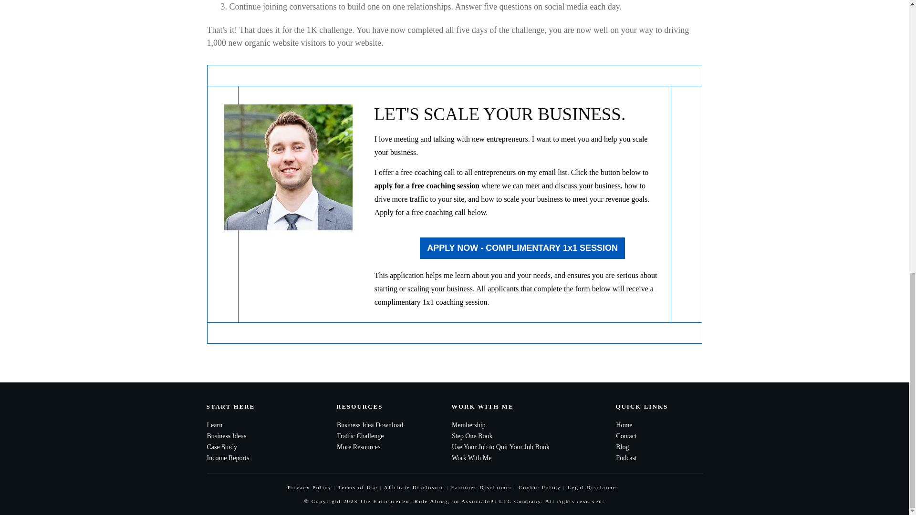  Describe the element at coordinates (624, 425) in the screenshot. I see `Home` at that location.